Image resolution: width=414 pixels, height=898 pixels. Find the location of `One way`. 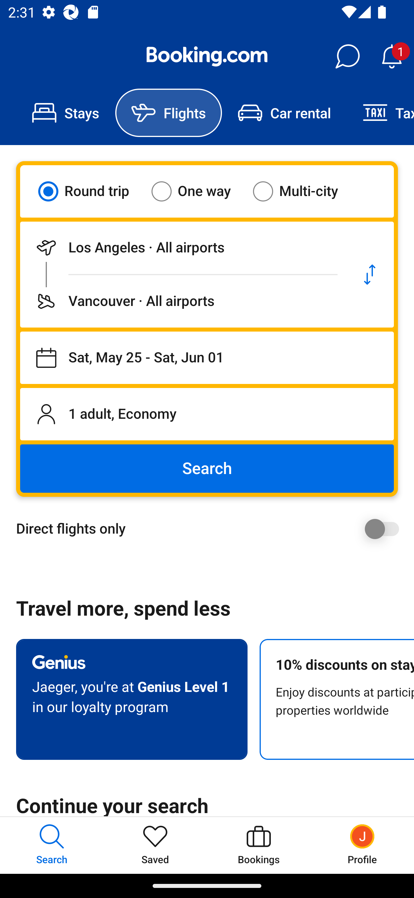

One way is located at coordinates (198, 191).